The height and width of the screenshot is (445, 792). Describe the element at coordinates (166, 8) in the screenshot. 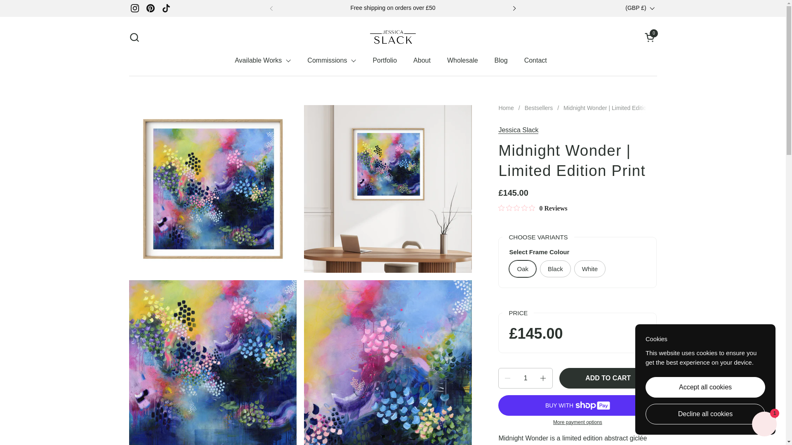

I see `TikTok` at that location.